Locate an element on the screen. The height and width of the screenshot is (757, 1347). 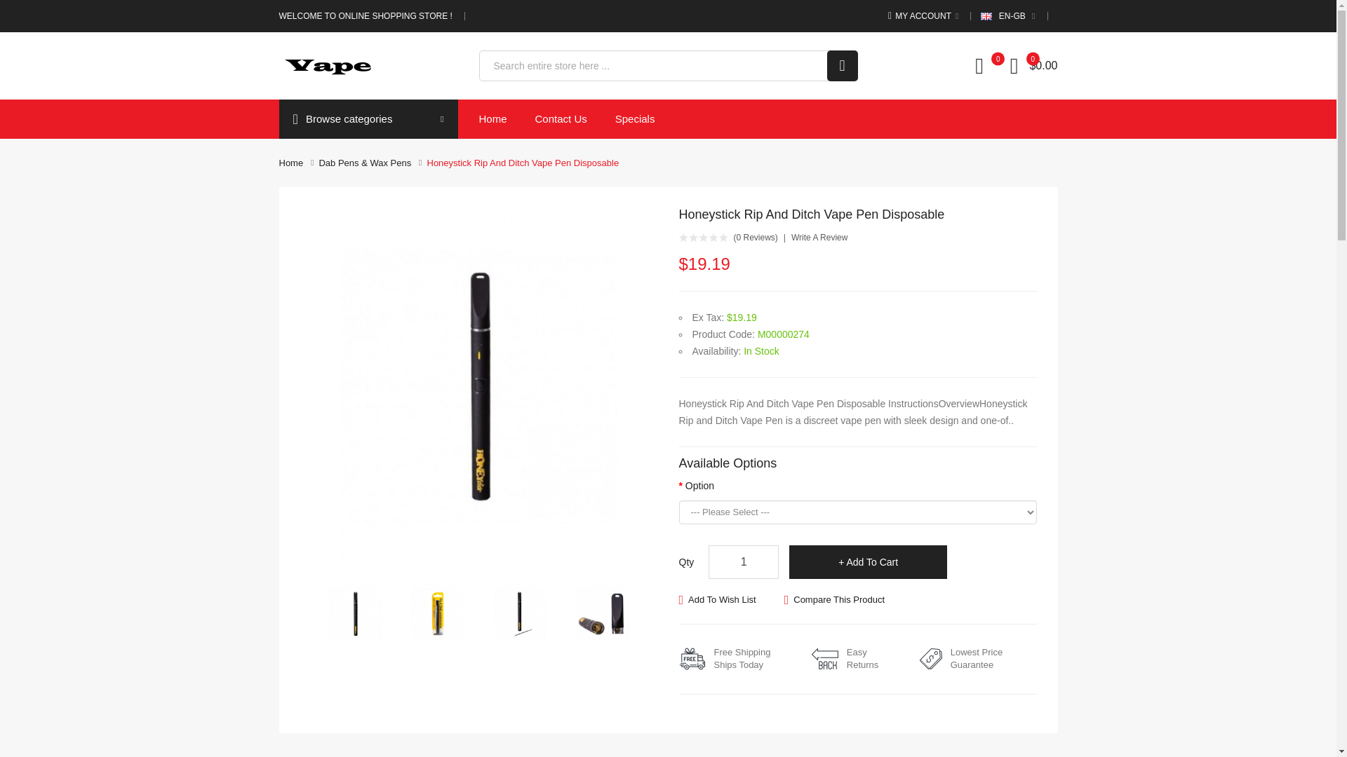
Honeystick Rip And Ditch Vape Pen Disposable is located at coordinates (438, 613).